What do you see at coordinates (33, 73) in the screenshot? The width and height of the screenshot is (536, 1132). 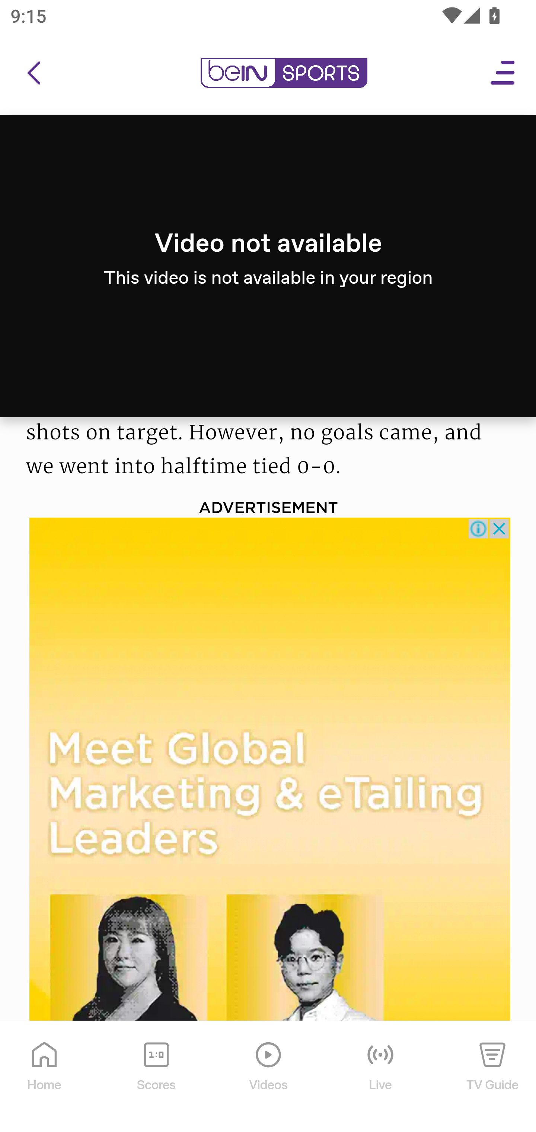 I see `icon back` at bounding box center [33, 73].